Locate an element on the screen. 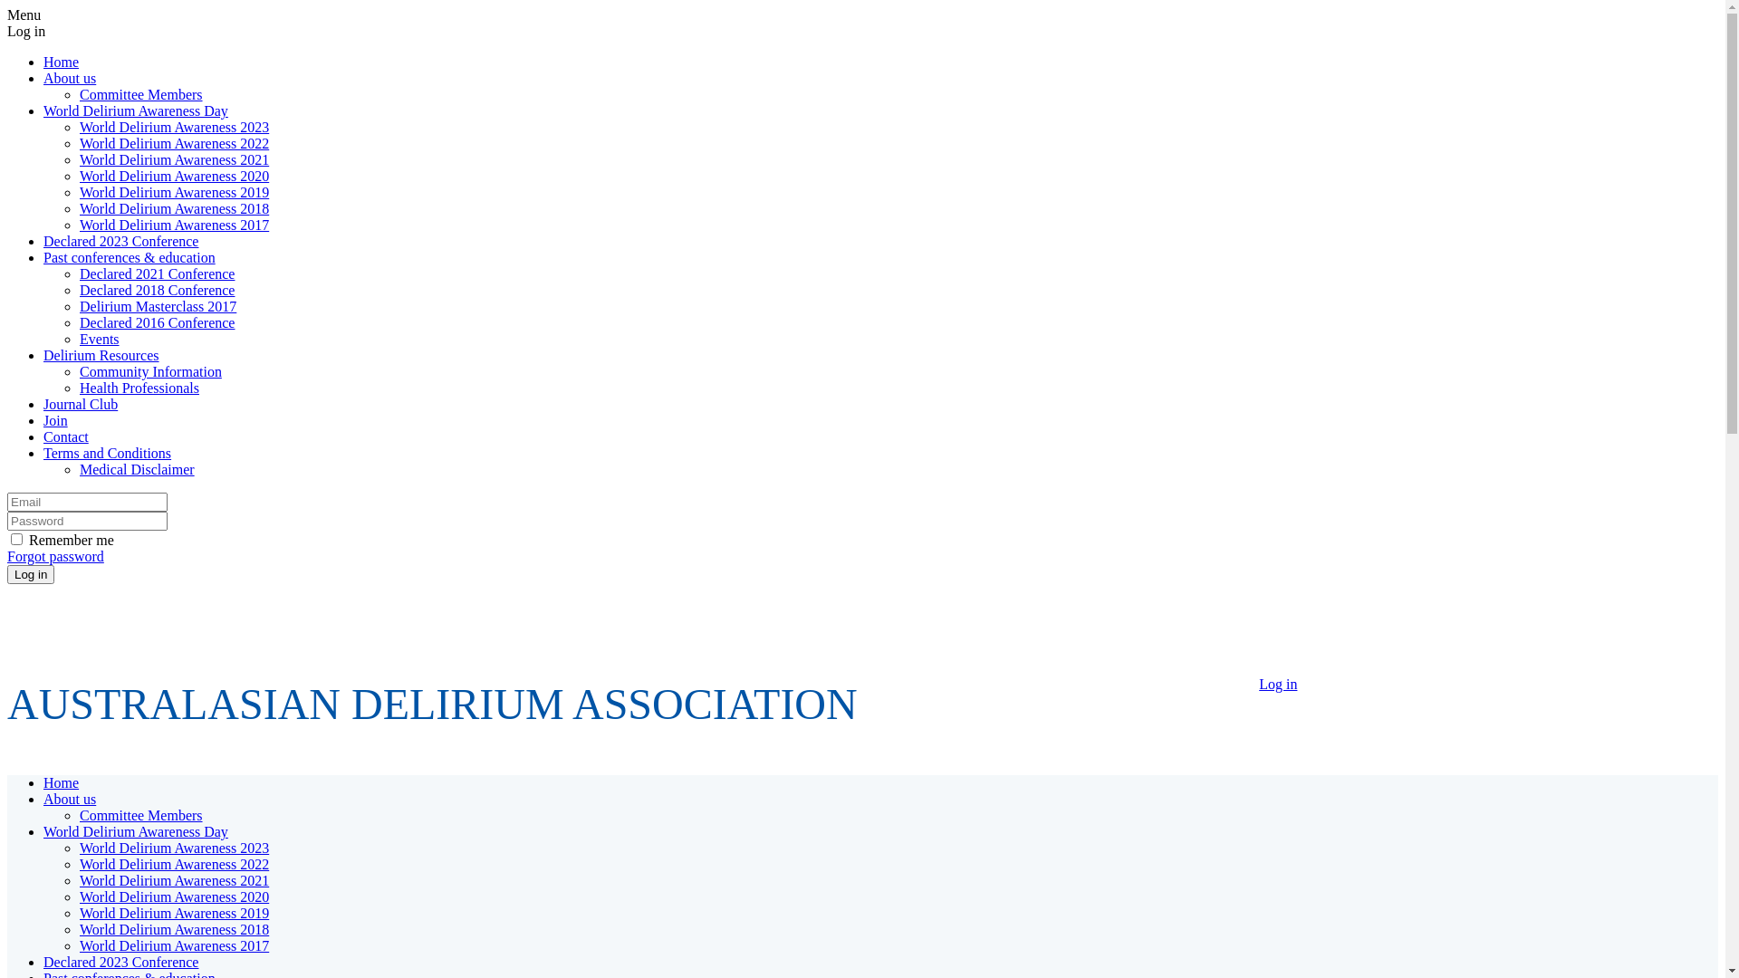  Home is located at coordinates (62, 62).